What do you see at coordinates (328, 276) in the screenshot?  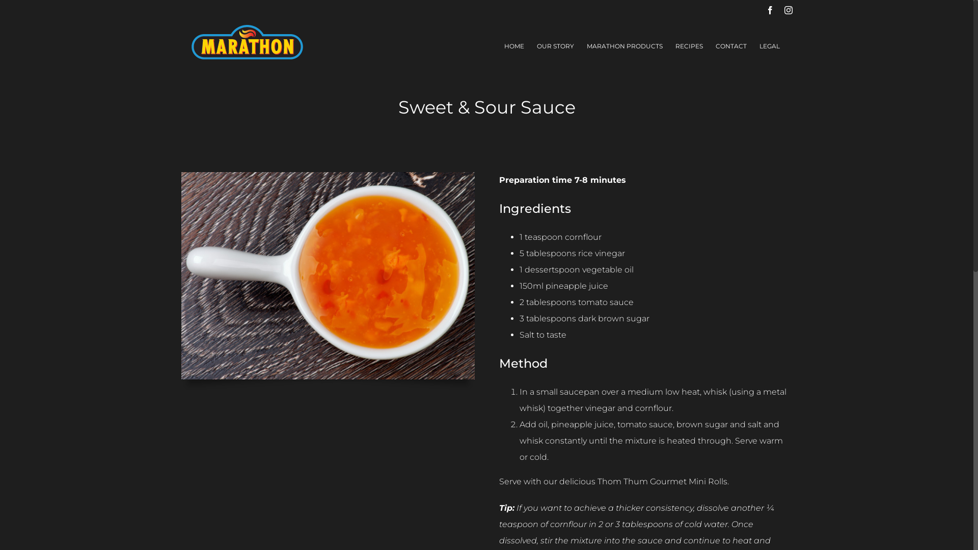 I see `iStock-495338285_WEB` at bounding box center [328, 276].